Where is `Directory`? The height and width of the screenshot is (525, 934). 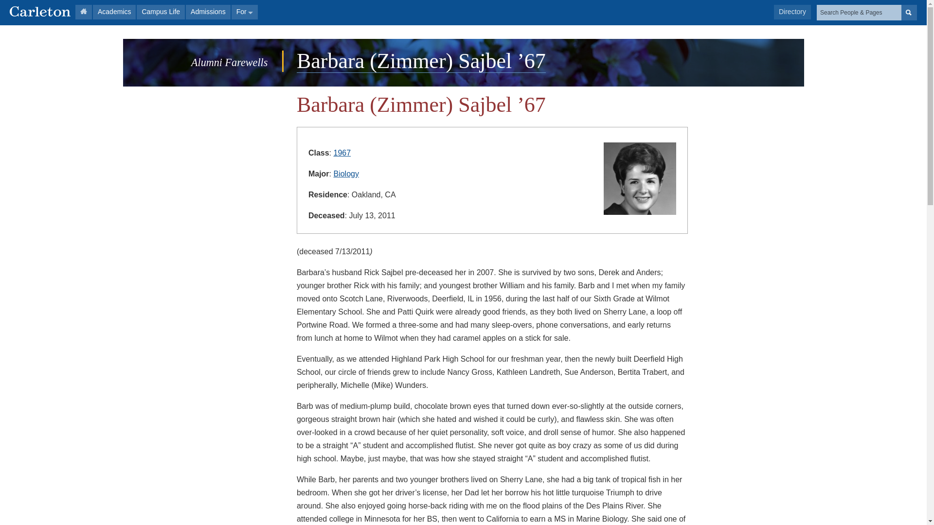 Directory is located at coordinates (792, 12).